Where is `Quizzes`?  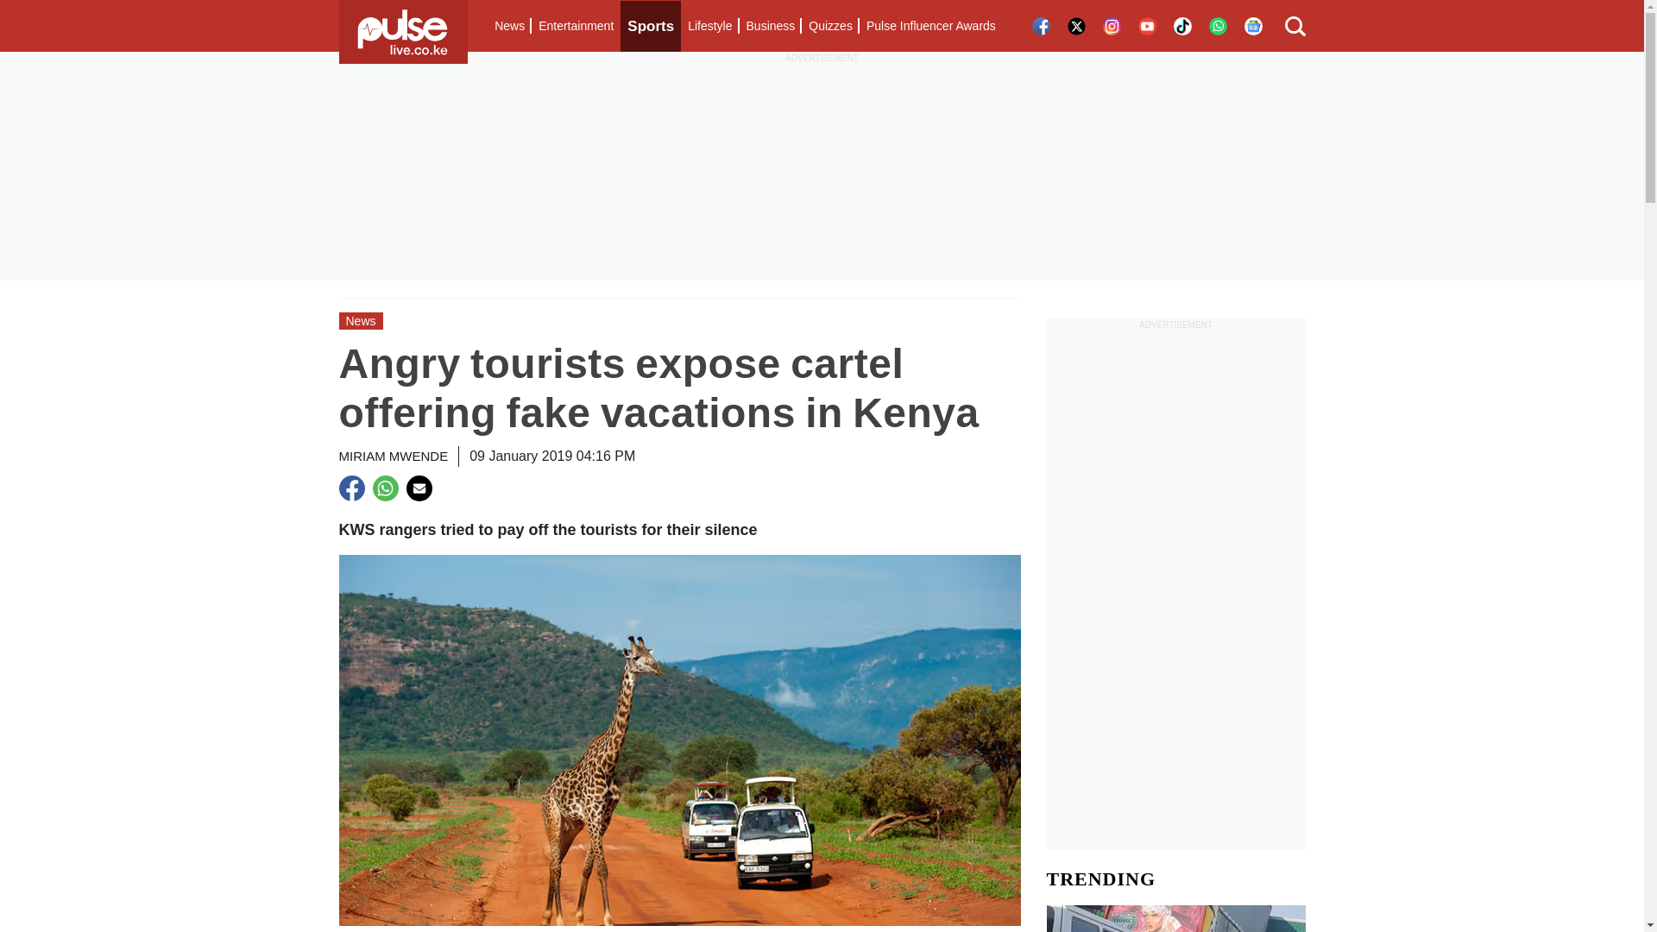 Quizzes is located at coordinates (830, 26).